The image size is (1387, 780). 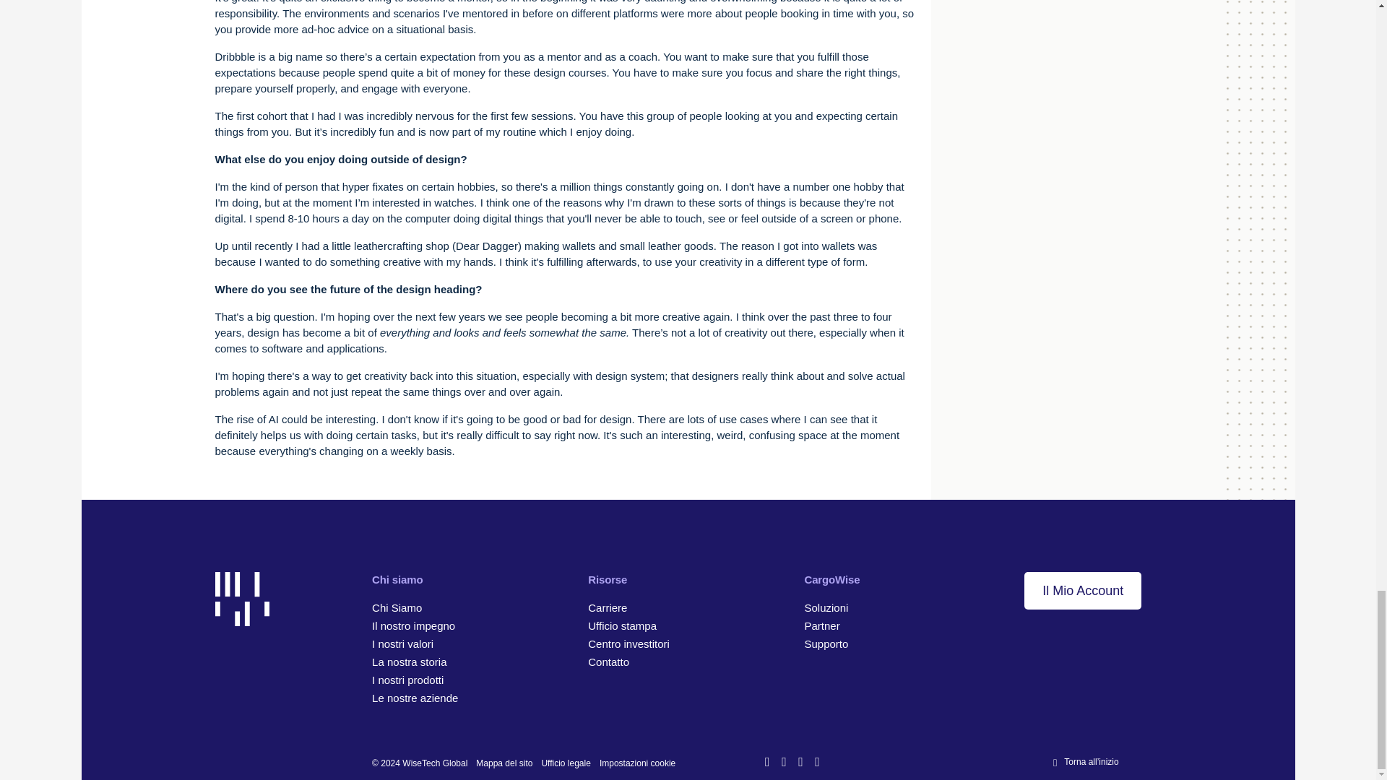 What do you see at coordinates (607, 607) in the screenshot?
I see `Join us` at bounding box center [607, 607].